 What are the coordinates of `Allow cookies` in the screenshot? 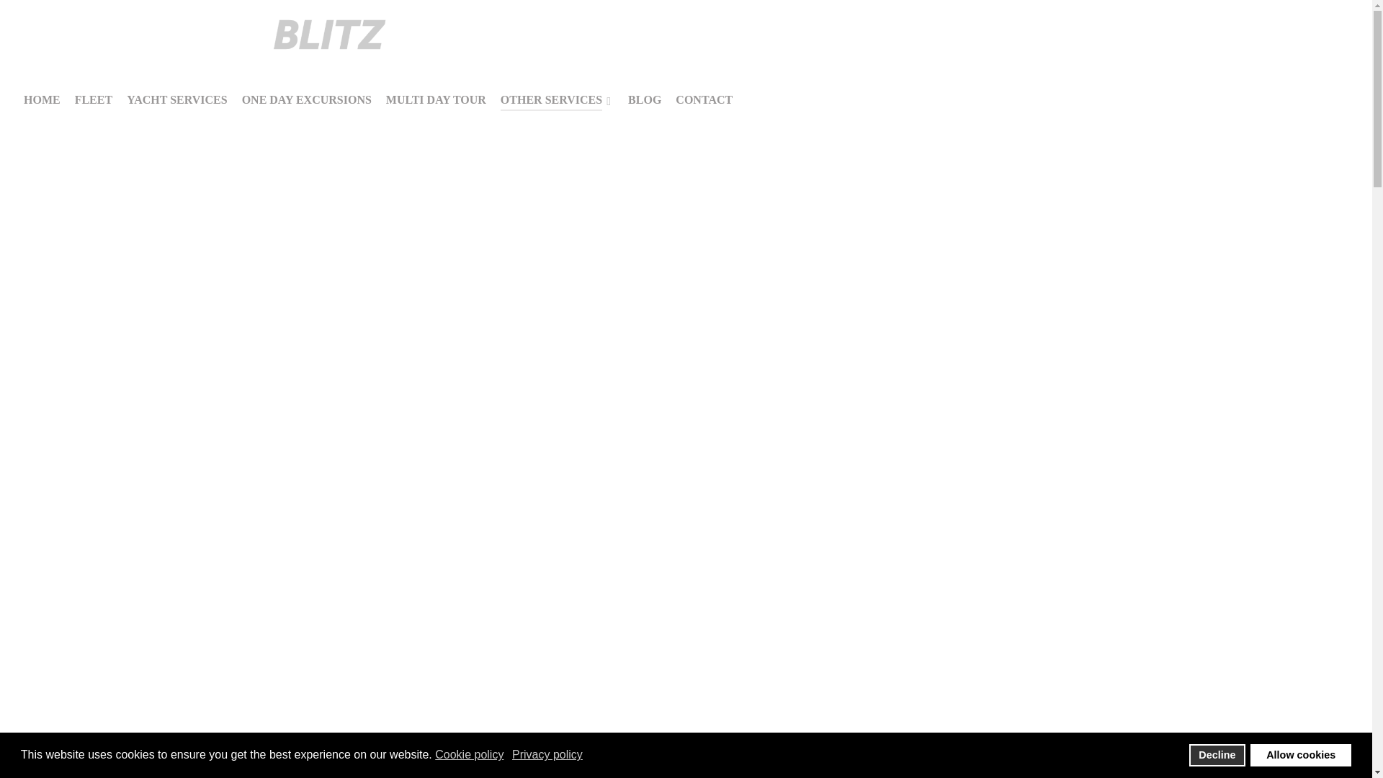 It's located at (1300, 755).